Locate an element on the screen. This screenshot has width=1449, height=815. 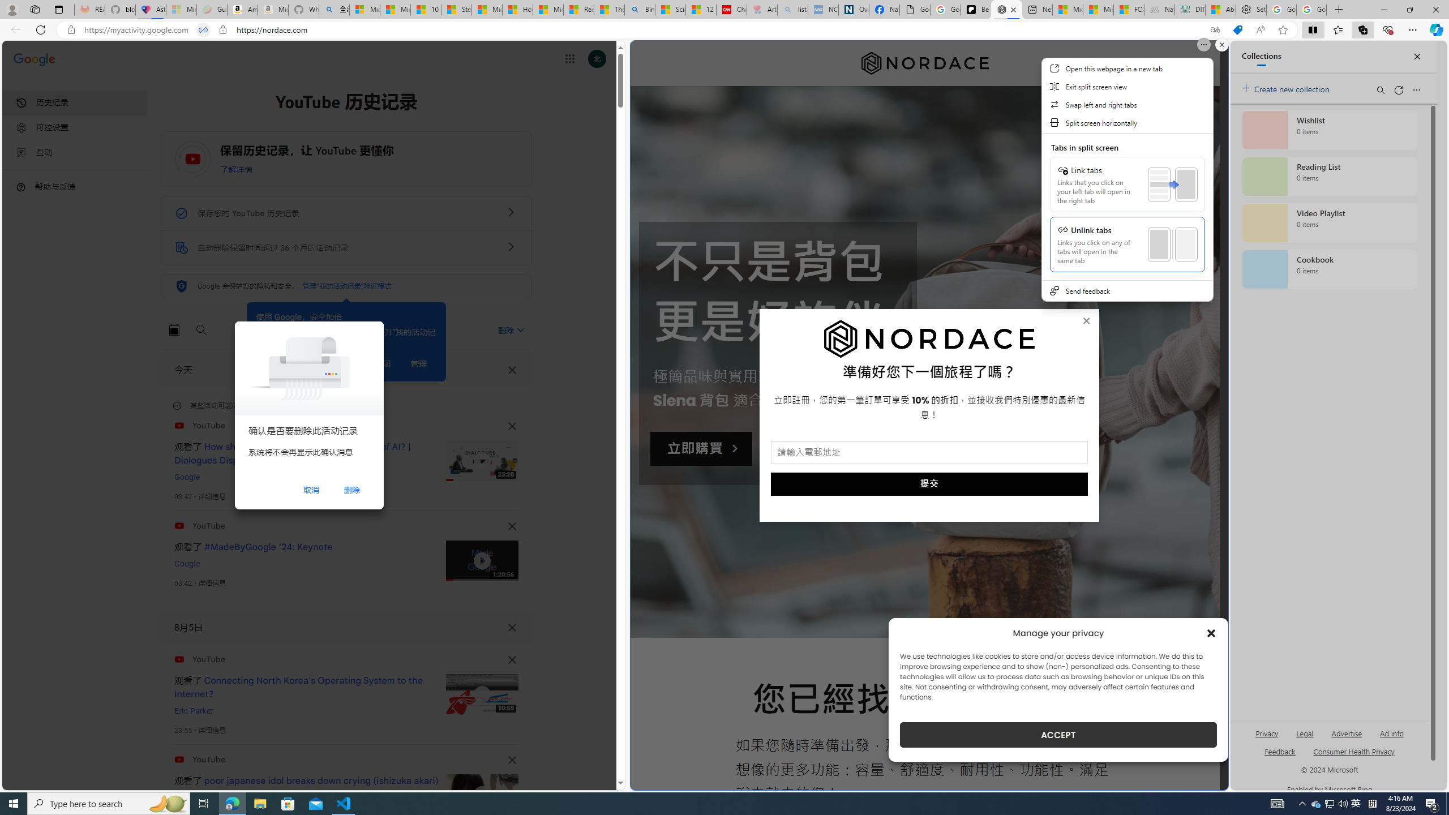
Class: SubmenuView is located at coordinates (1127, 179).